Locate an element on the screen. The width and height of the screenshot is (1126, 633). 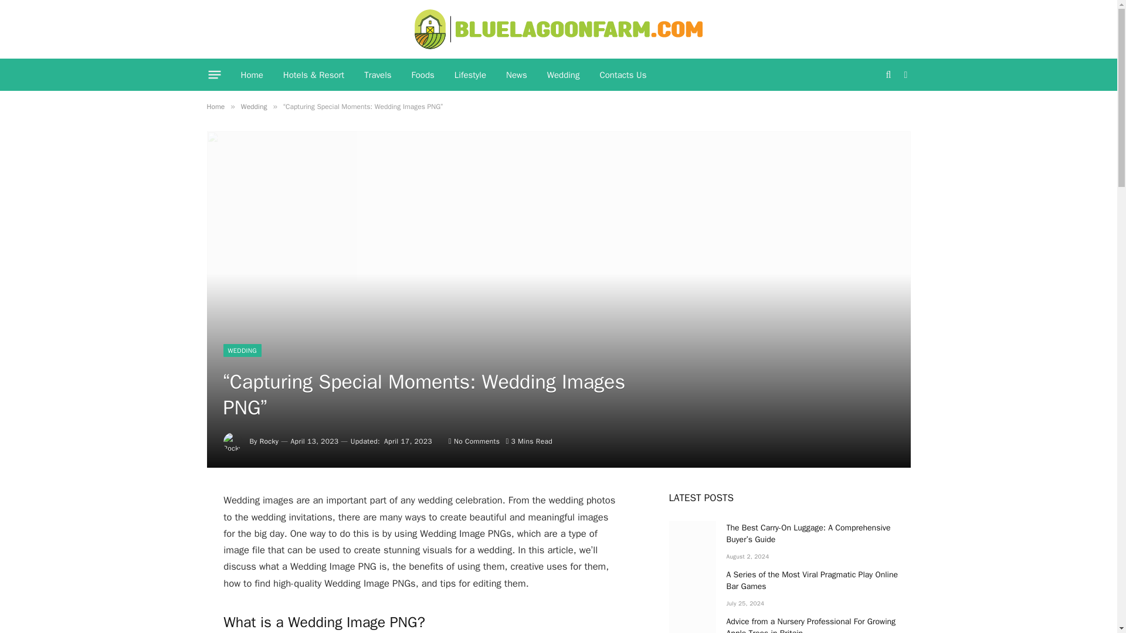
Wedding is located at coordinates (563, 75).